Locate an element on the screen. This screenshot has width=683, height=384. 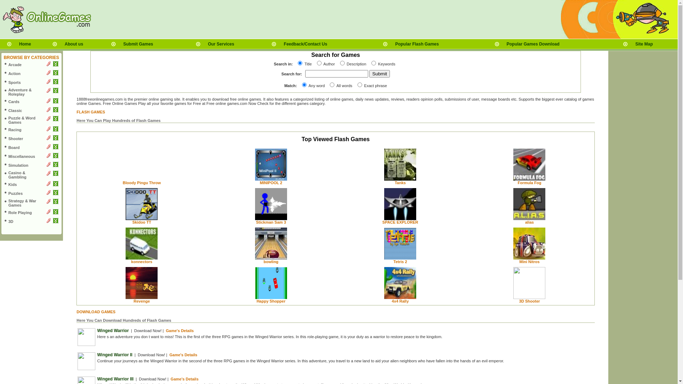
Play Sports Flash Games is located at coordinates (48, 83).